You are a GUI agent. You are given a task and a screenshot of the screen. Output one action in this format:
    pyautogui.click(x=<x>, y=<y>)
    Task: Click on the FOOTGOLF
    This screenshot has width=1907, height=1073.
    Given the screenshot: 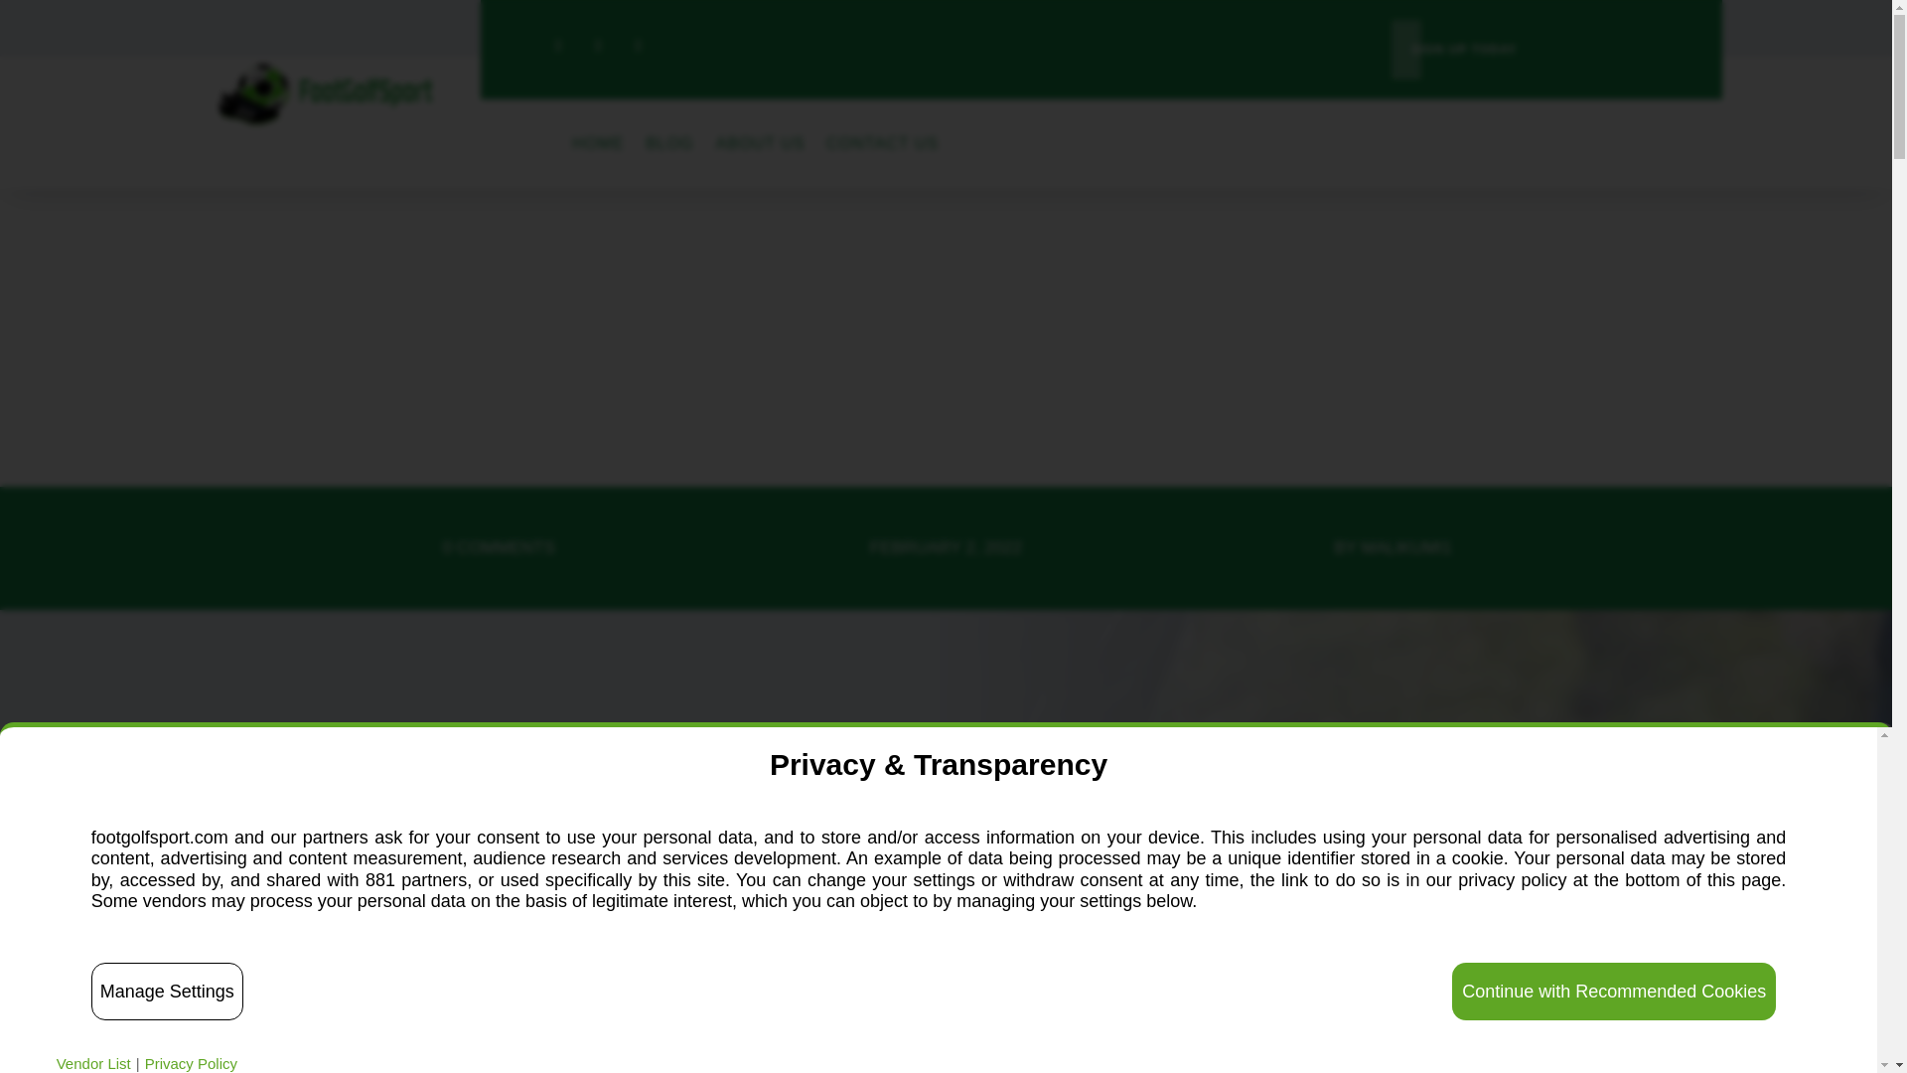 What is the action you would take?
    pyautogui.click(x=451, y=779)
    